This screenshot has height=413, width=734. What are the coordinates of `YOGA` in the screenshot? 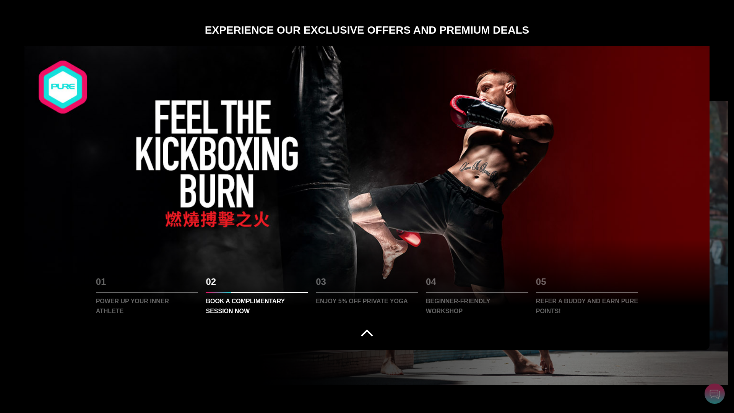 It's located at (106, 23).